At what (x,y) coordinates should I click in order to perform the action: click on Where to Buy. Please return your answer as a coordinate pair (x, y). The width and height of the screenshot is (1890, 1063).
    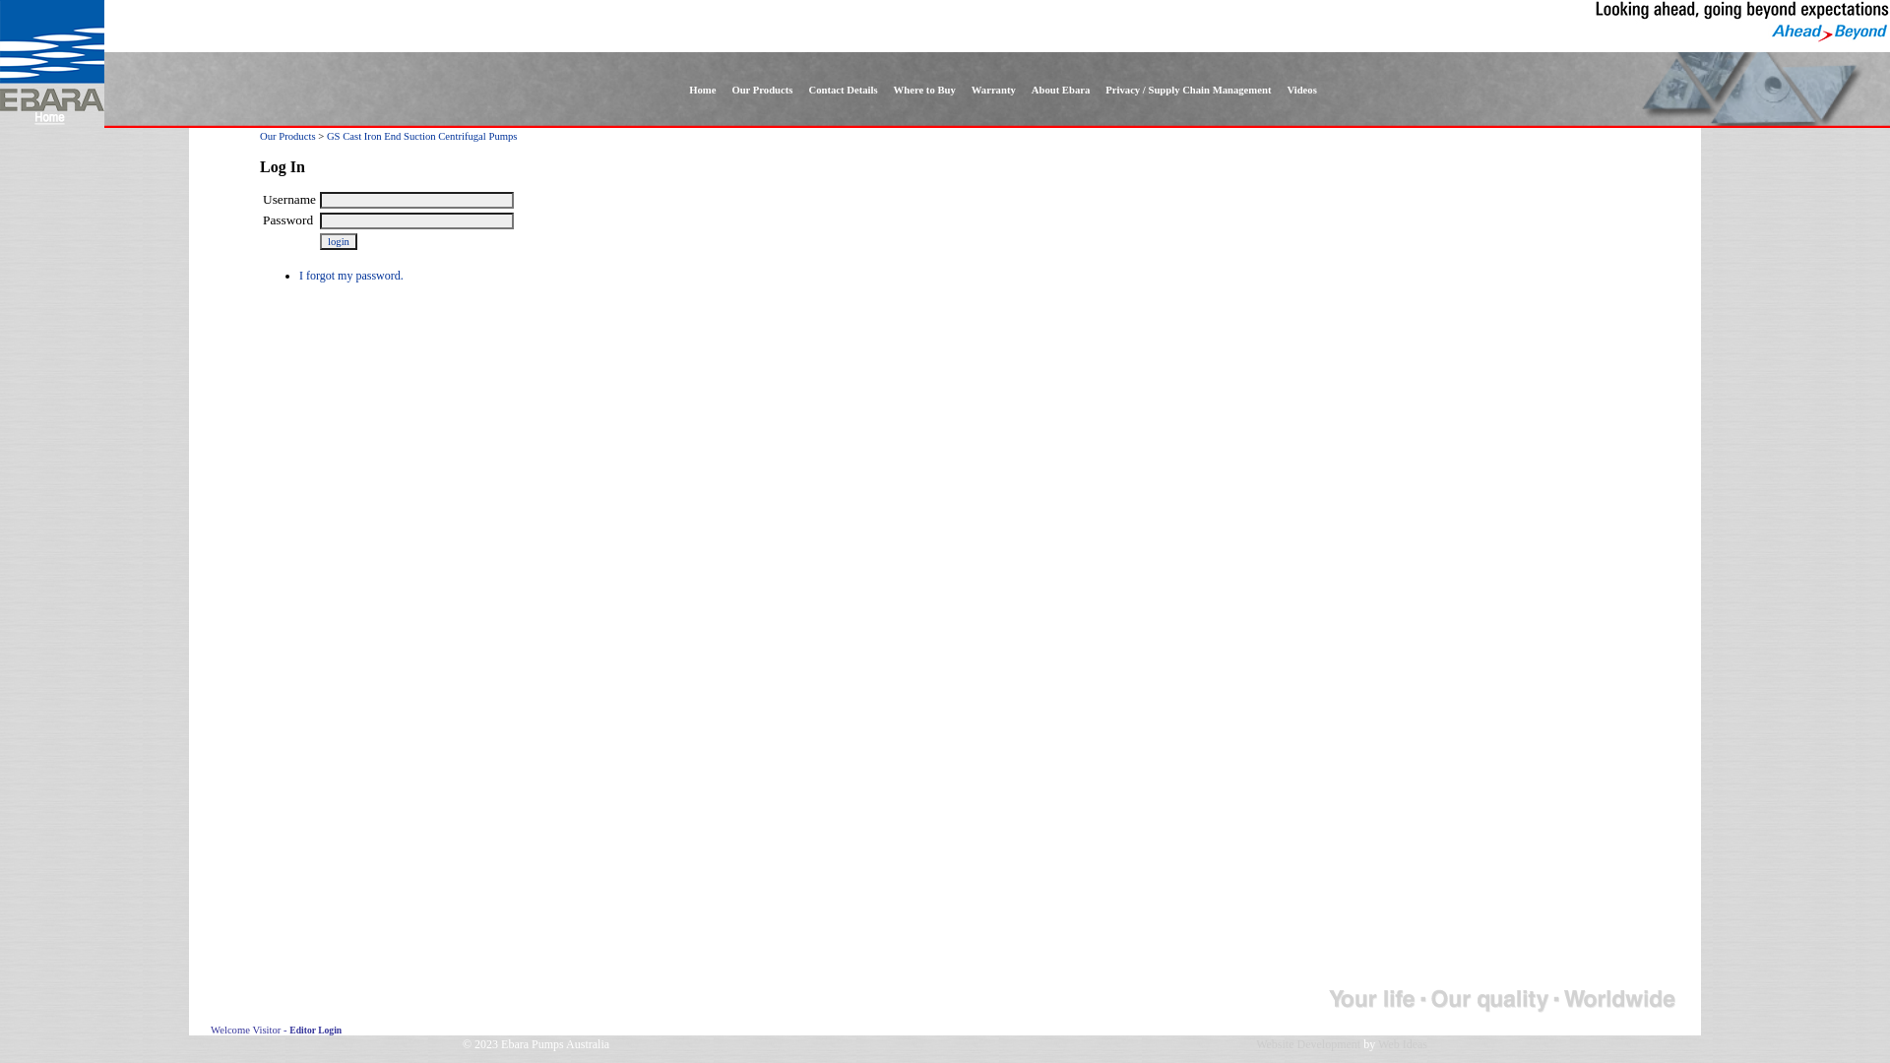
    Looking at the image, I should click on (925, 91).